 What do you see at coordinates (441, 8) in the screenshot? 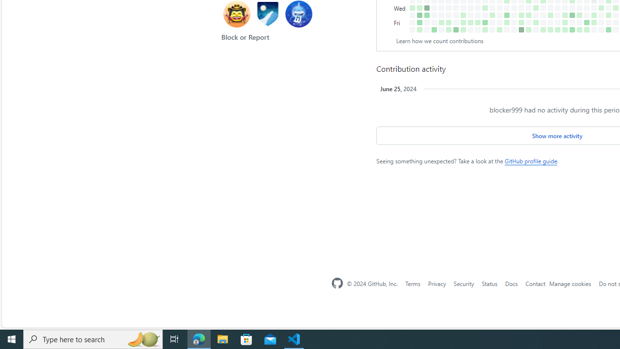
I see `No contributions on January 31st.` at bounding box center [441, 8].